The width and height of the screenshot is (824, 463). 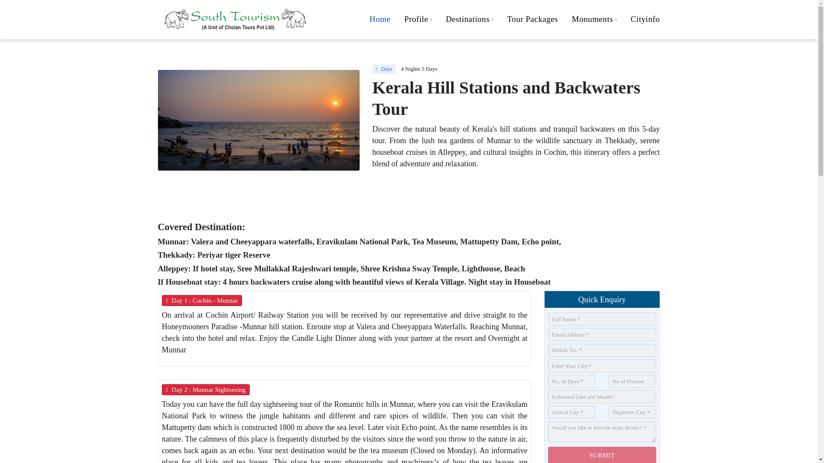 What do you see at coordinates (594, 20) in the screenshot?
I see `Home` at bounding box center [594, 20].